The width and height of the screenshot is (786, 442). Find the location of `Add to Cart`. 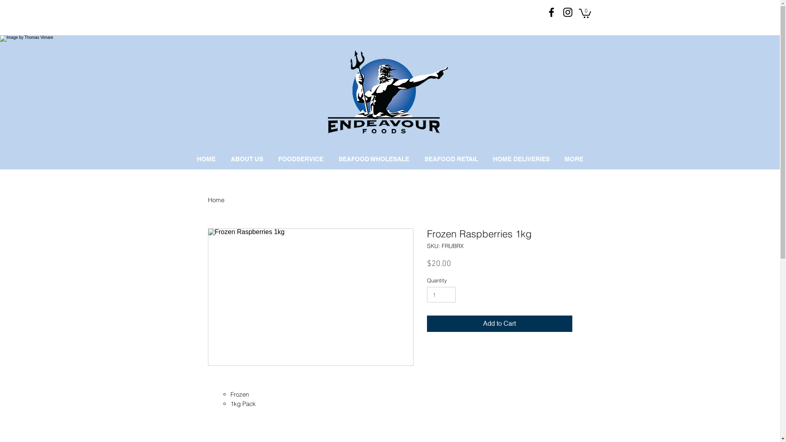

Add to Cart is located at coordinates (499, 324).